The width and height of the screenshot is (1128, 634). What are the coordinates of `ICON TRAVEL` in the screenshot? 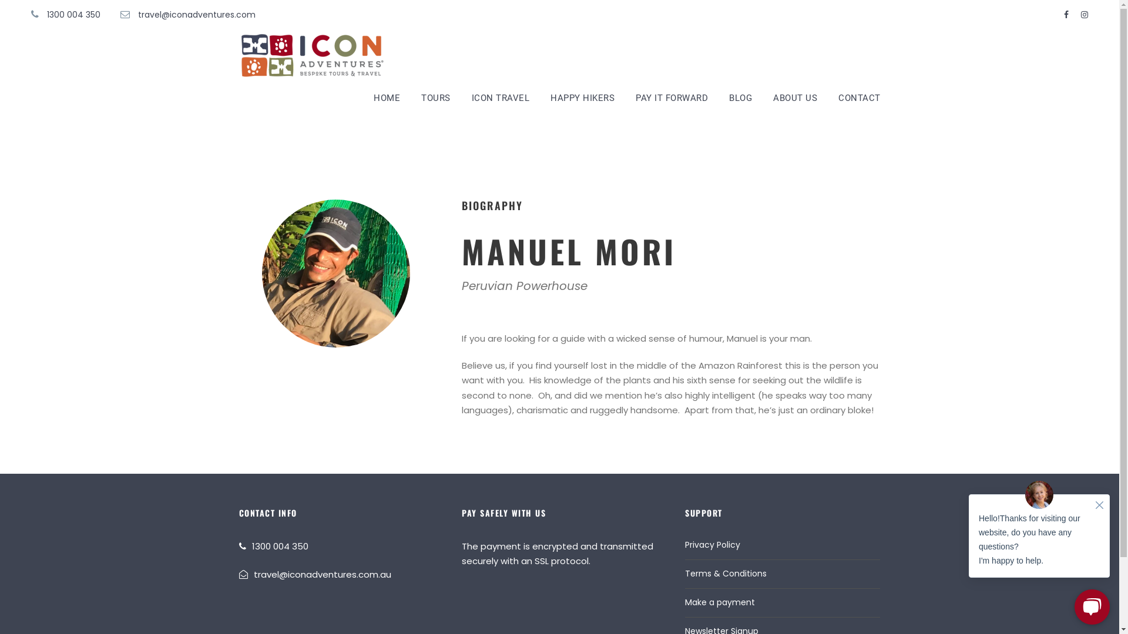 It's located at (501, 104).